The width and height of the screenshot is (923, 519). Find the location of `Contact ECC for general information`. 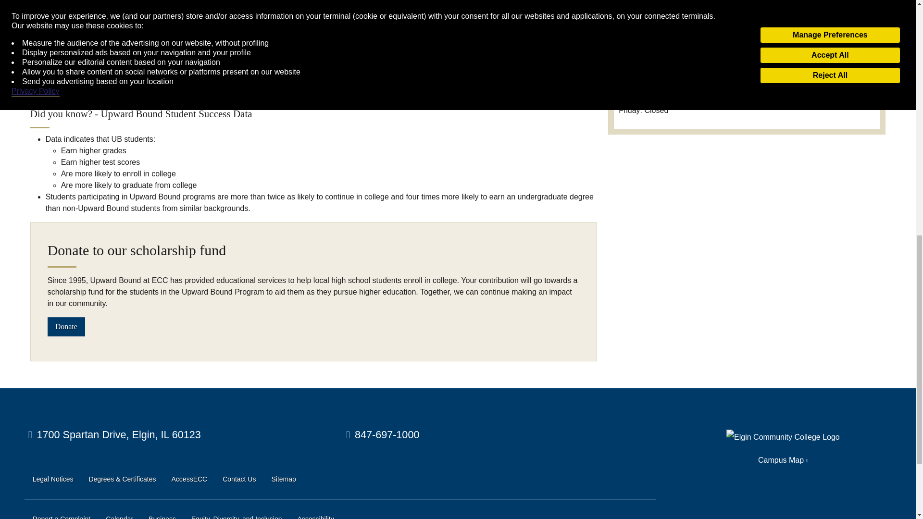

Contact ECC for general information is located at coordinates (383, 435).